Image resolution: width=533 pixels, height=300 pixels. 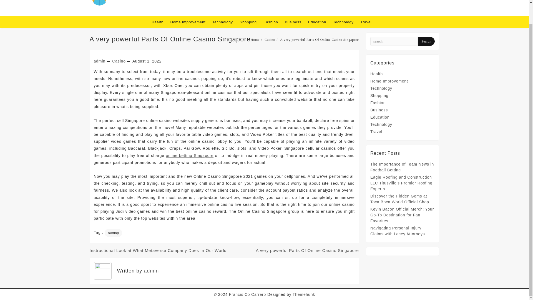 What do you see at coordinates (389, 81) in the screenshot?
I see `Home Improvement` at bounding box center [389, 81].